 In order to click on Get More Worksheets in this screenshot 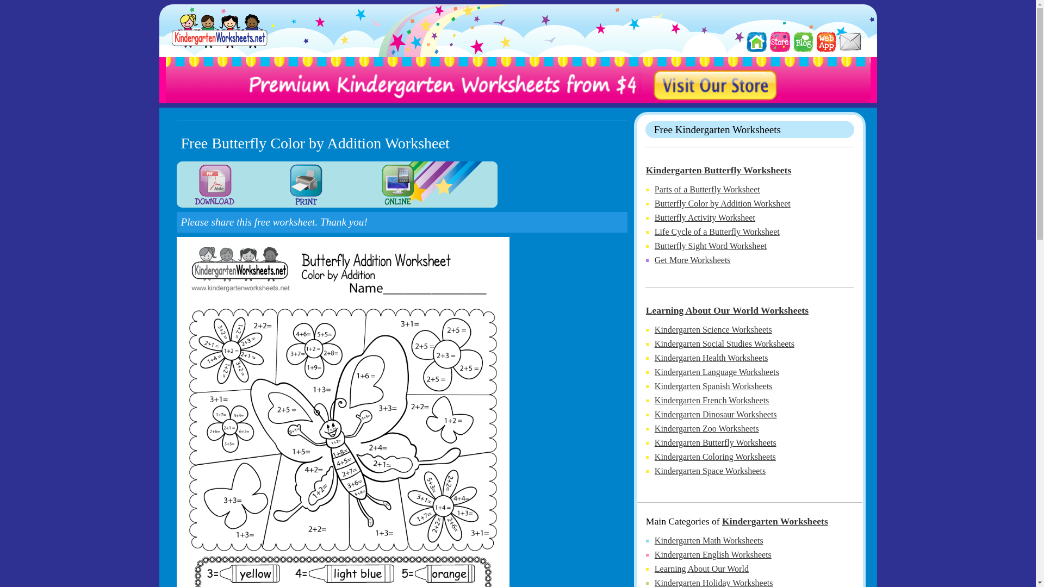, I will do `click(693, 260)`.